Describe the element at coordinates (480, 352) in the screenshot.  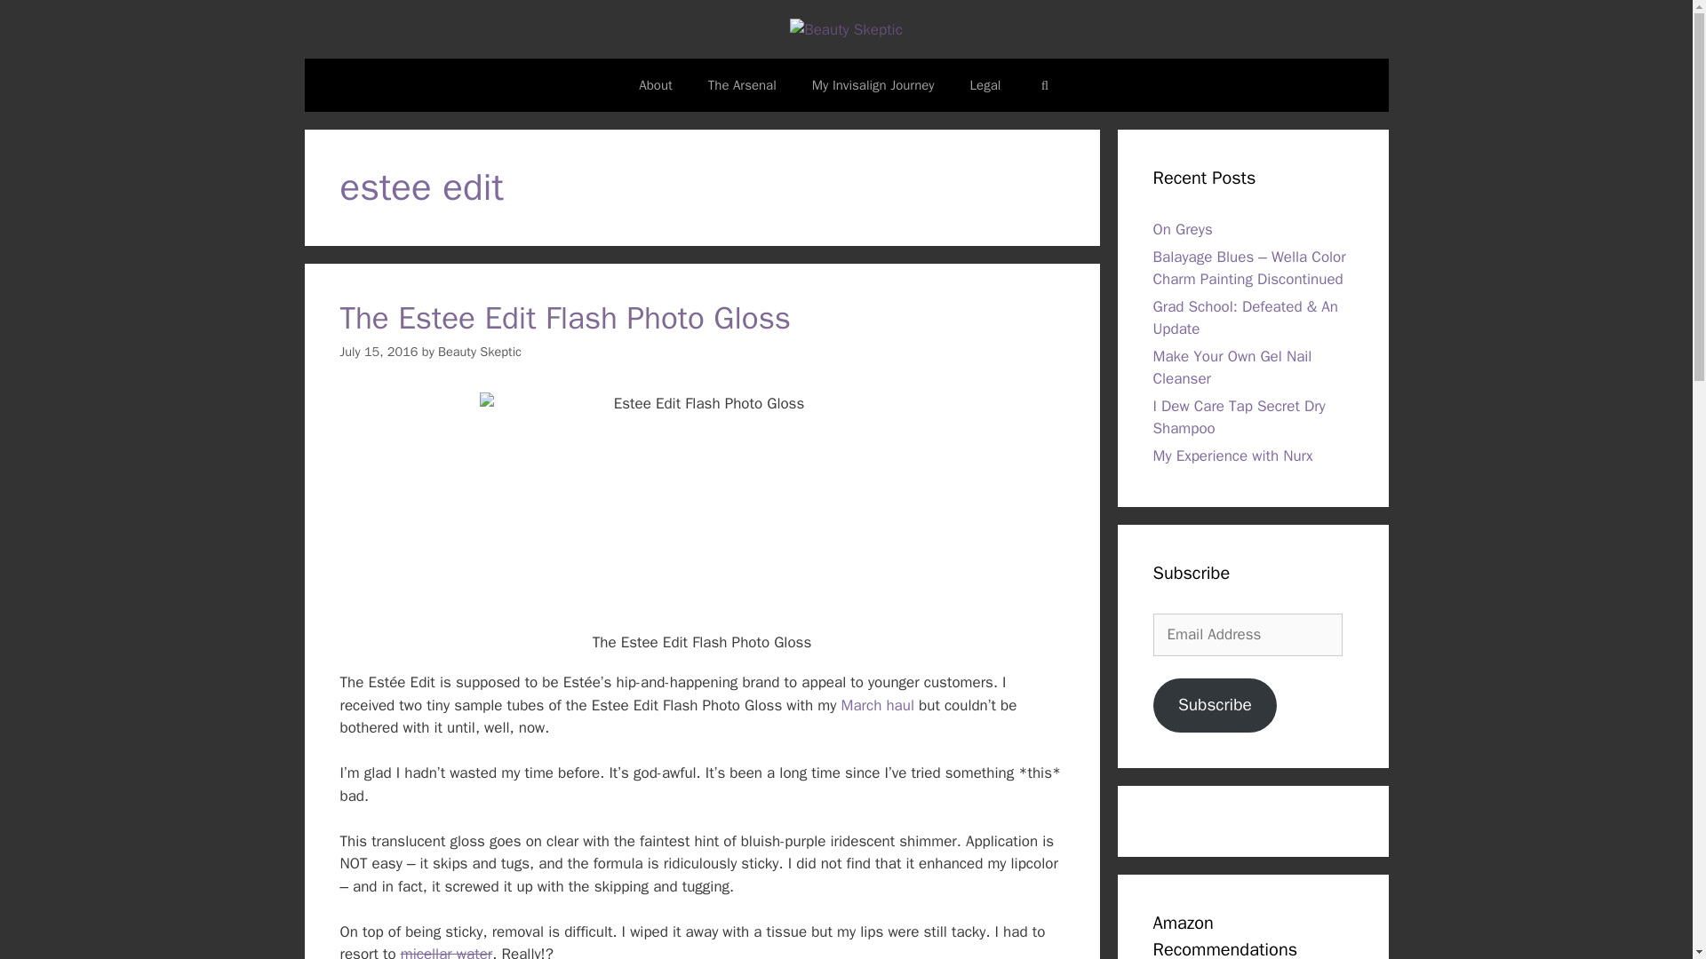
I see `Beauty Skeptic` at that location.